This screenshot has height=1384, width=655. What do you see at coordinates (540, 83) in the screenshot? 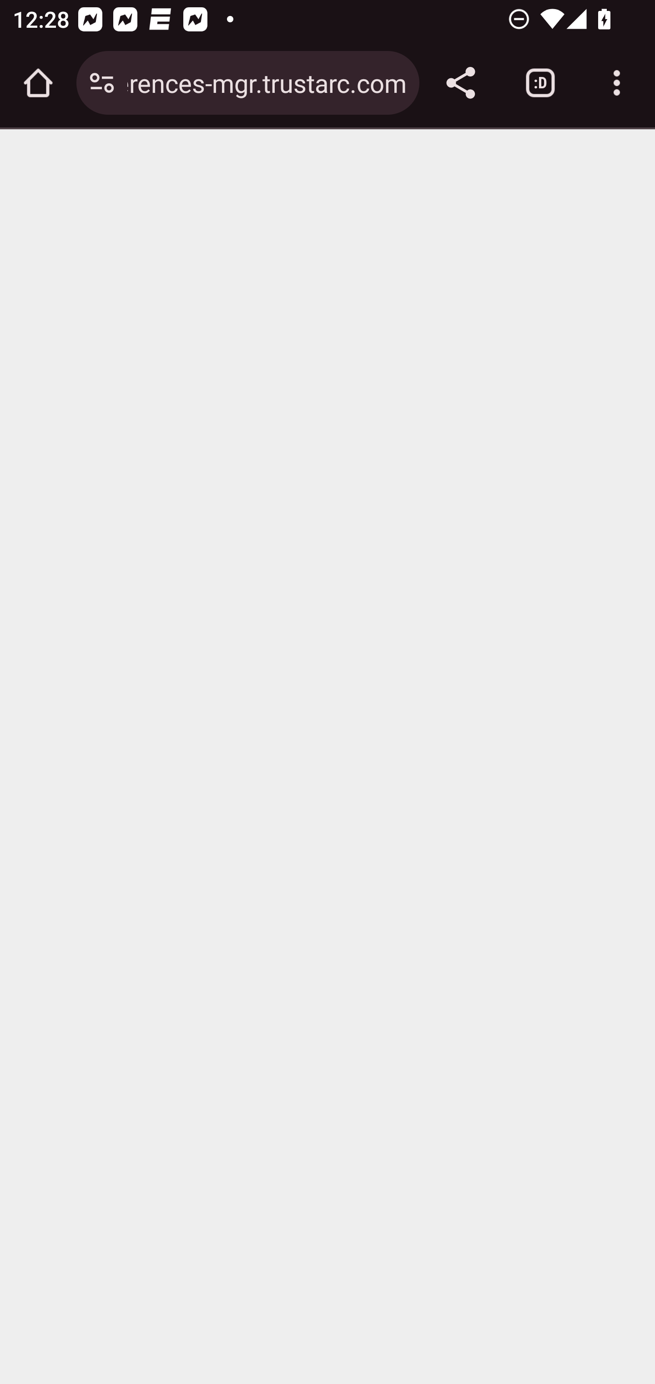
I see `Switch or close tabs` at bounding box center [540, 83].